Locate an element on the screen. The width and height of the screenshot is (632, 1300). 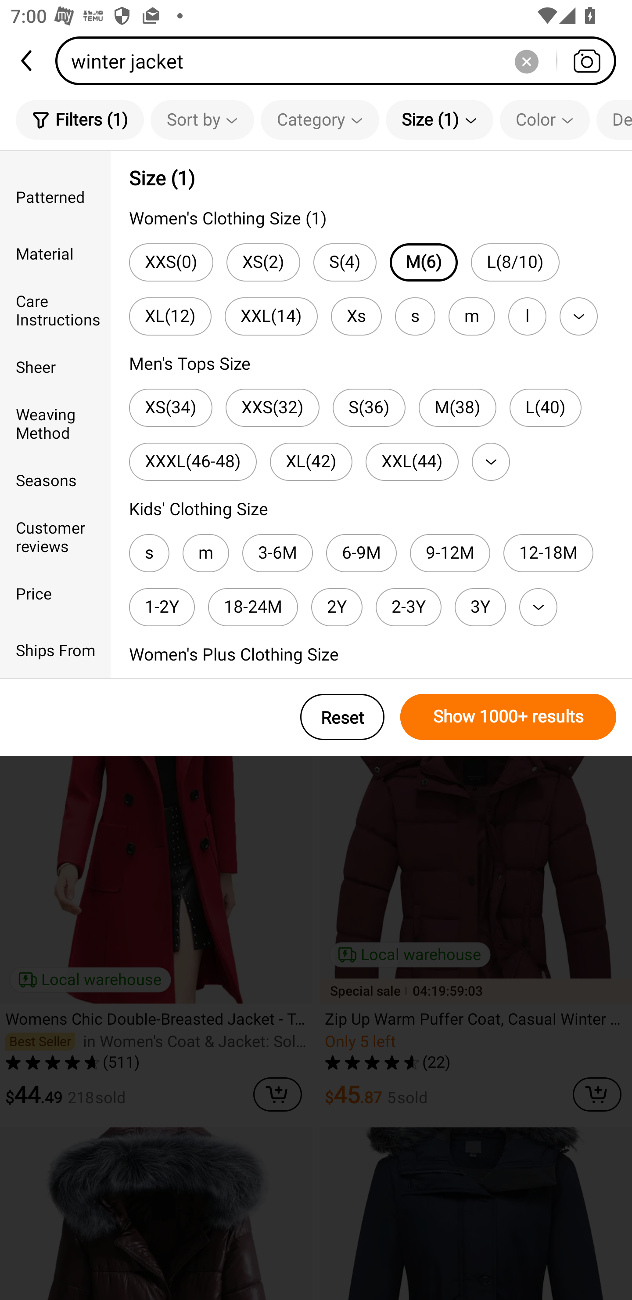
Sort by is located at coordinates (202, 119).